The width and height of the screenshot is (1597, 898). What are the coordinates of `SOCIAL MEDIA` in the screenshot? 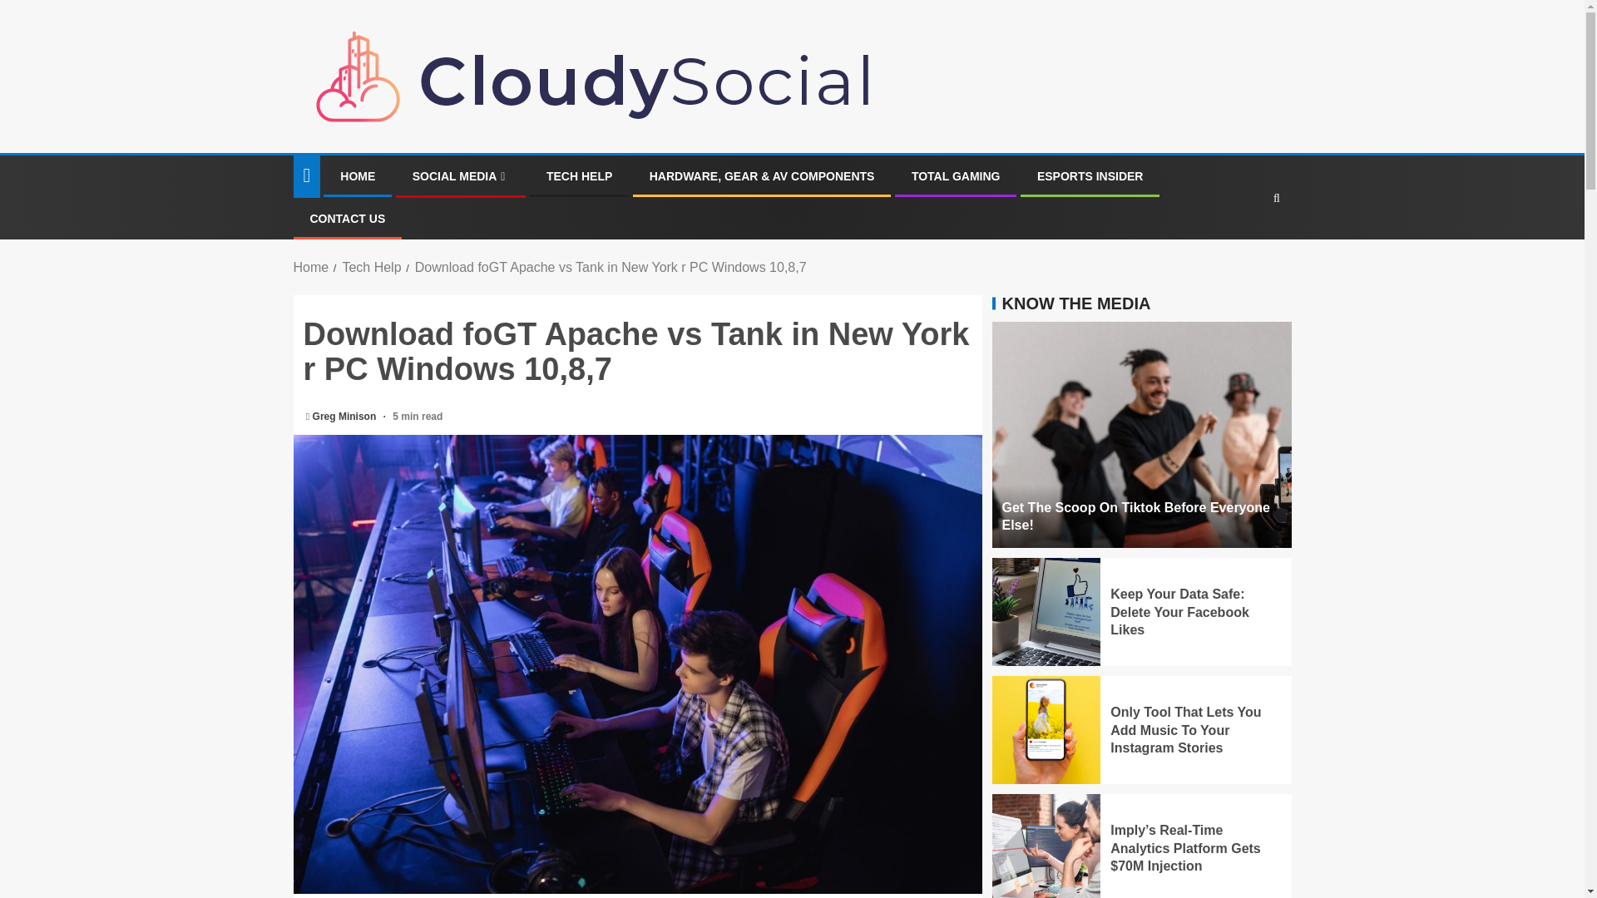 It's located at (461, 176).